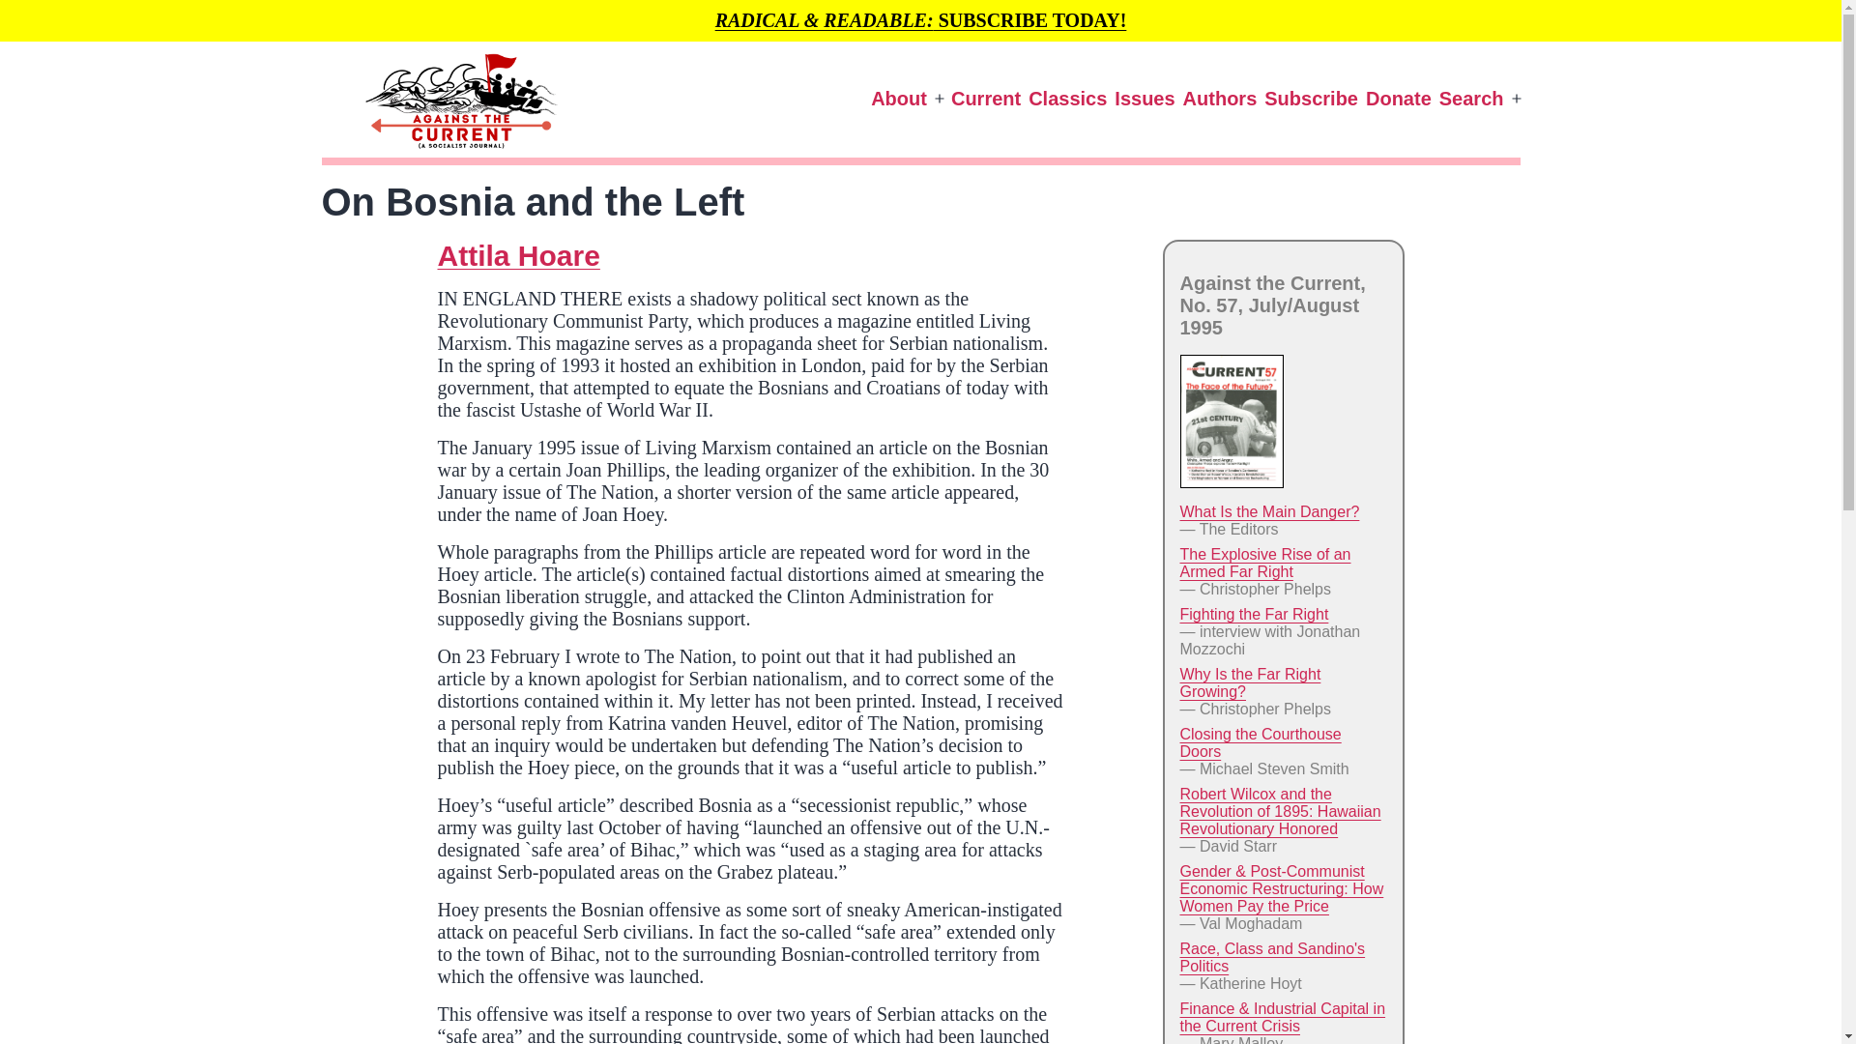 The height and width of the screenshot is (1044, 1856). Describe the element at coordinates (1259, 742) in the screenshot. I see `Closing the Courthouse Doors` at that location.